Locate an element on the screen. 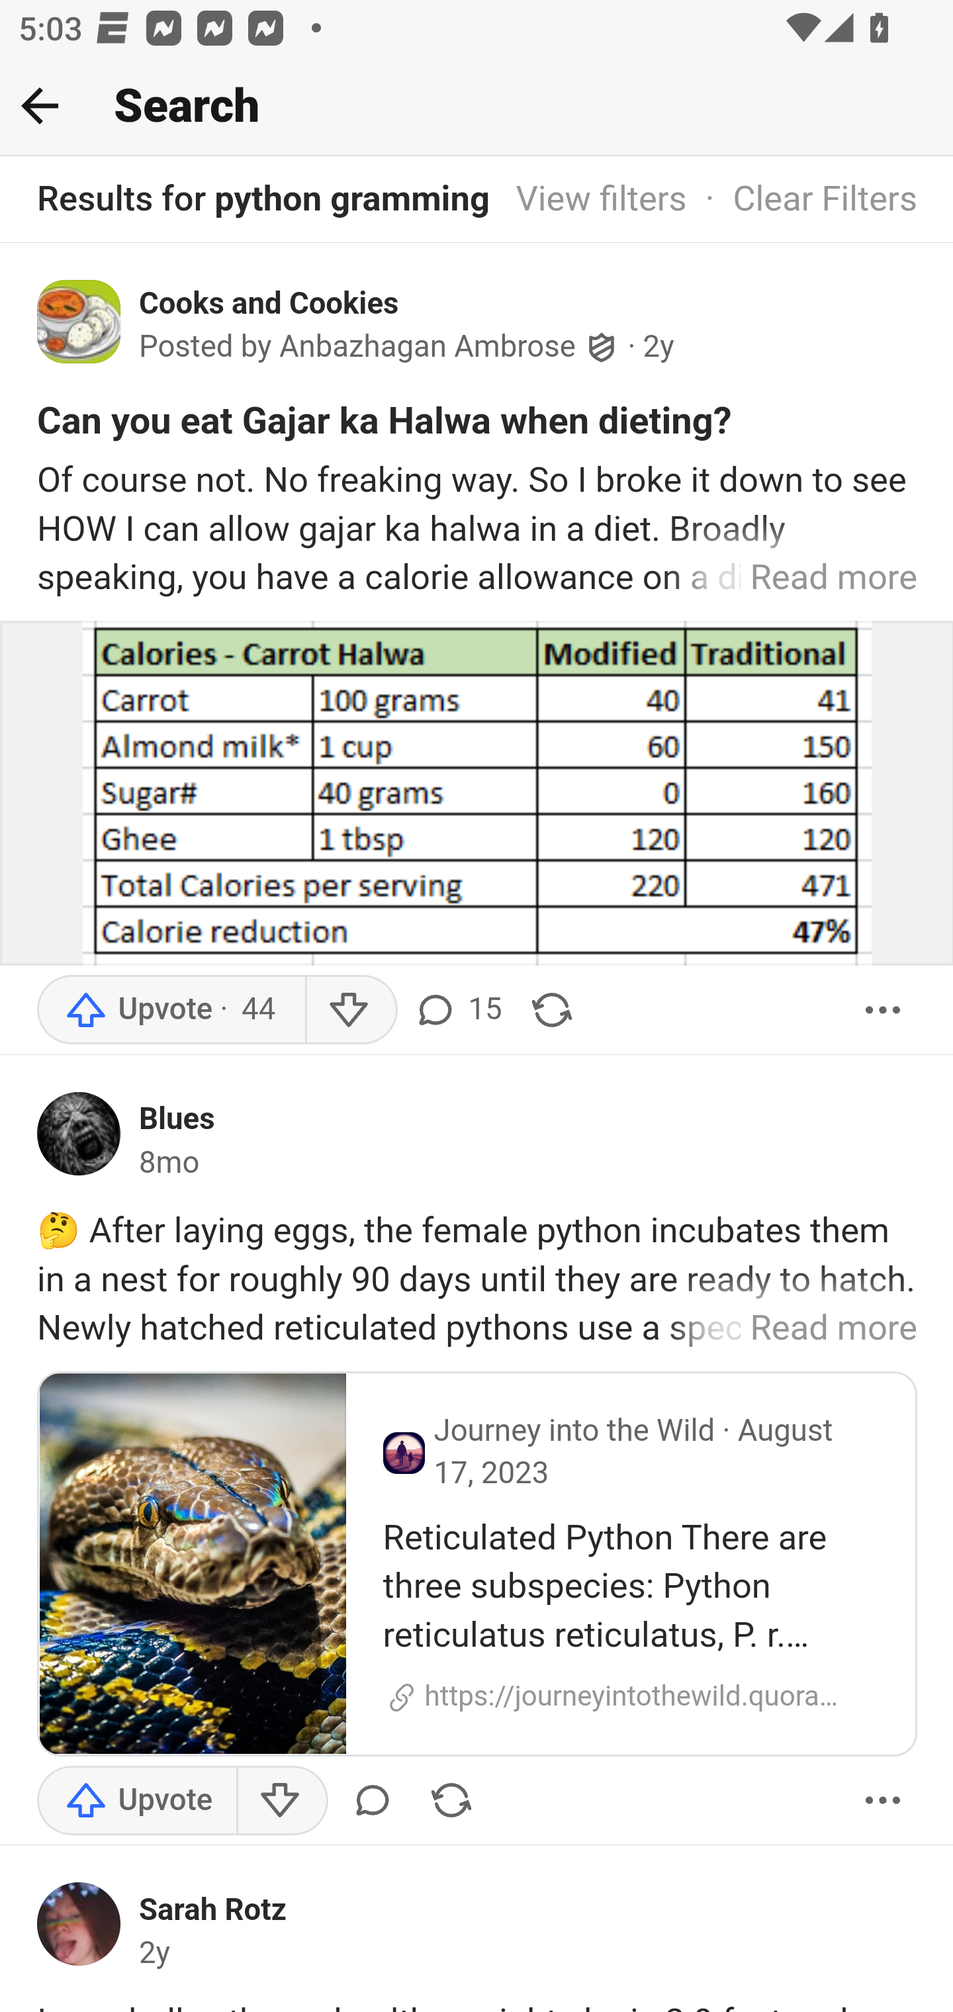  Blues is located at coordinates (177, 1119).